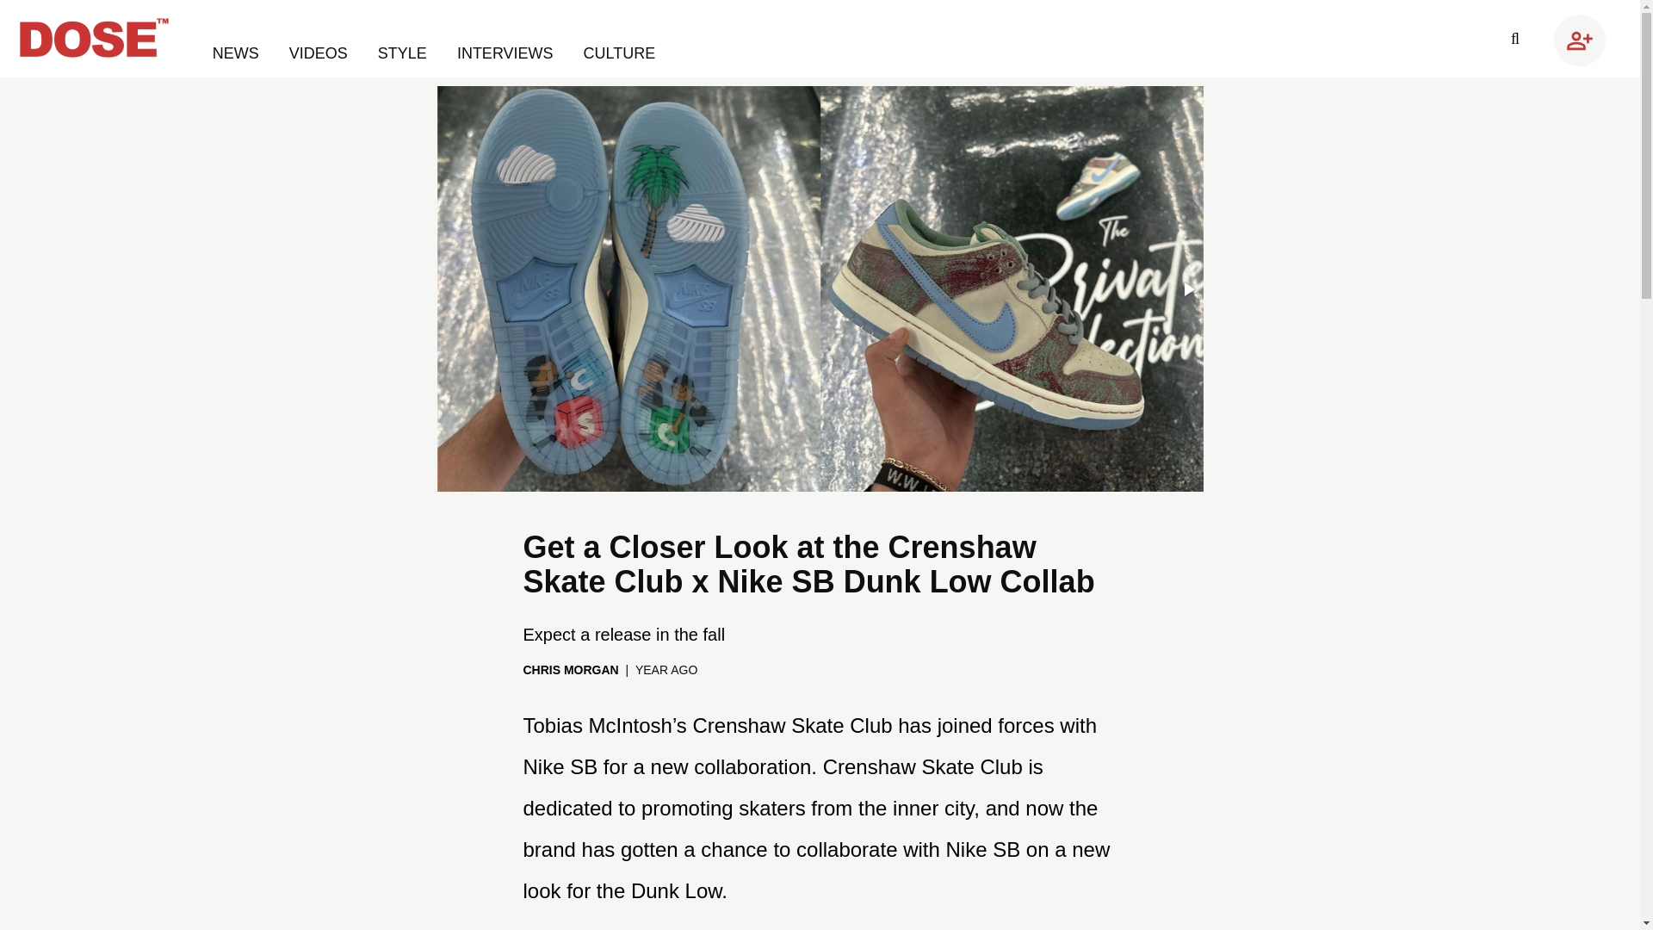 The width and height of the screenshot is (1653, 930). What do you see at coordinates (666, 670) in the screenshot?
I see `02.05.23 23:35` at bounding box center [666, 670].